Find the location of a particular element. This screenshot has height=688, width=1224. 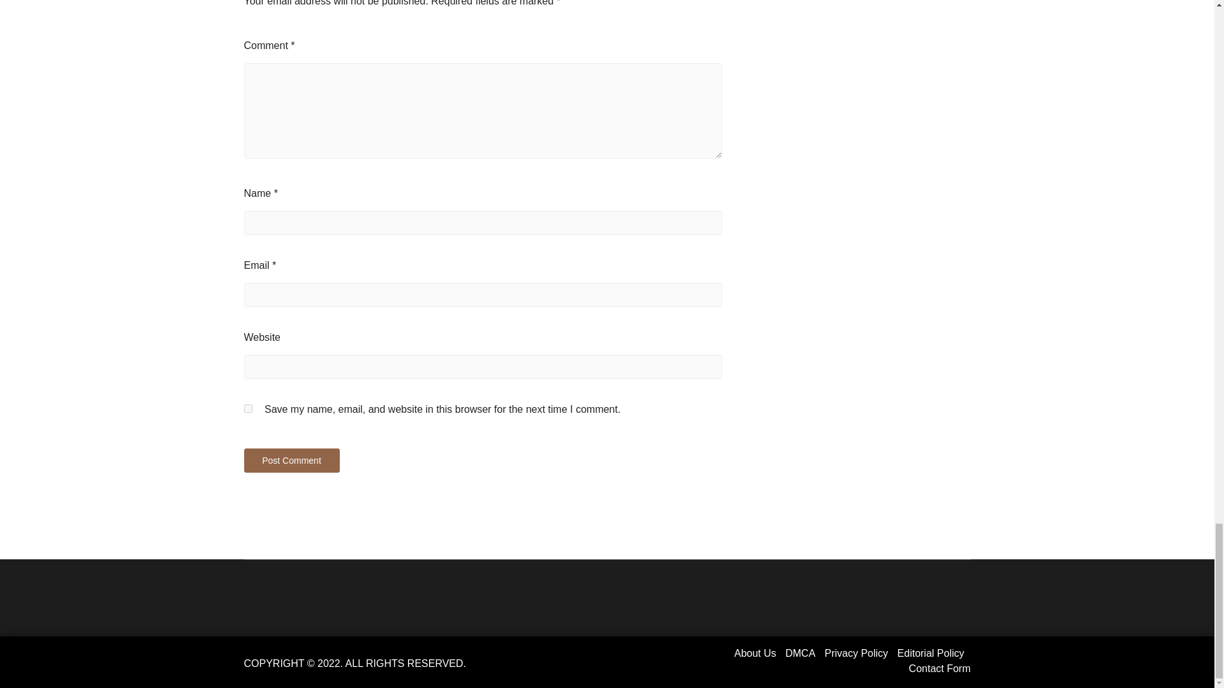

yes is located at coordinates (247, 409).